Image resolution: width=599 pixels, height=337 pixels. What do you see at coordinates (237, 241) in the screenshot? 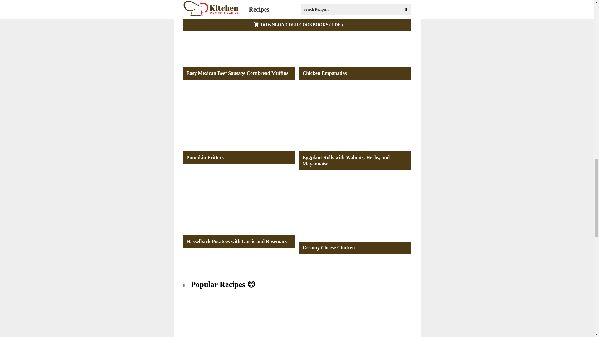
I see `Hasselback Potatoes with Garlic and Rosemary` at bounding box center [237, 241].